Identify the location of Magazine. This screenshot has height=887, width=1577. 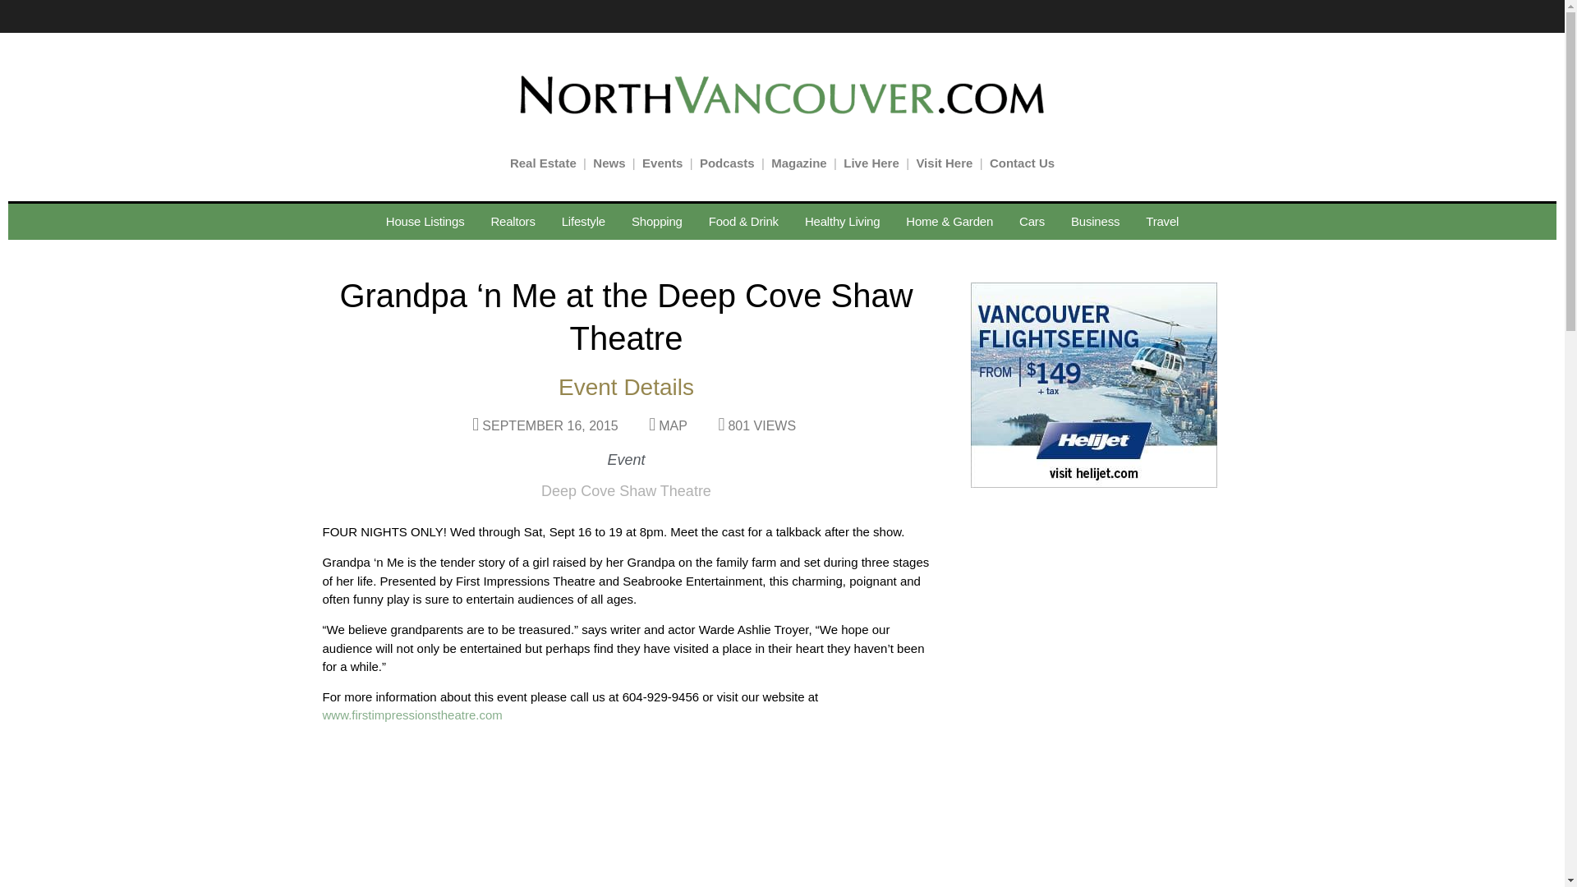
(798, 163).